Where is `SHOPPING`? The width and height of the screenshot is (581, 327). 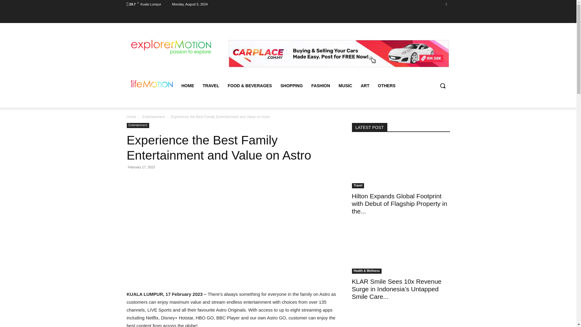
SHOPPING is located at coordinates (292, 85).